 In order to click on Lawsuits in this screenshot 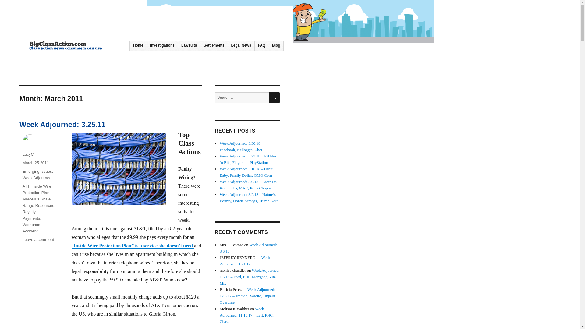, I will do `click(189, 46)`.